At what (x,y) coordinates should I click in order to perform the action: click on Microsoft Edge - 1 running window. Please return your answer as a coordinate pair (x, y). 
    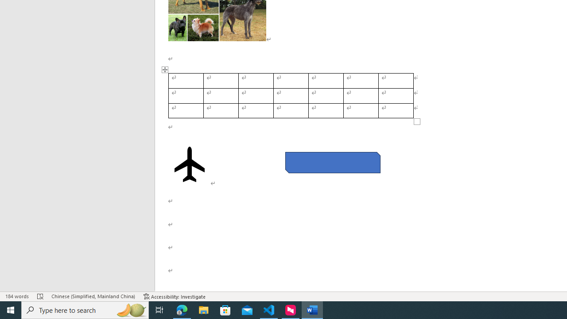
    Looking at the image, I should click on (182, 310).